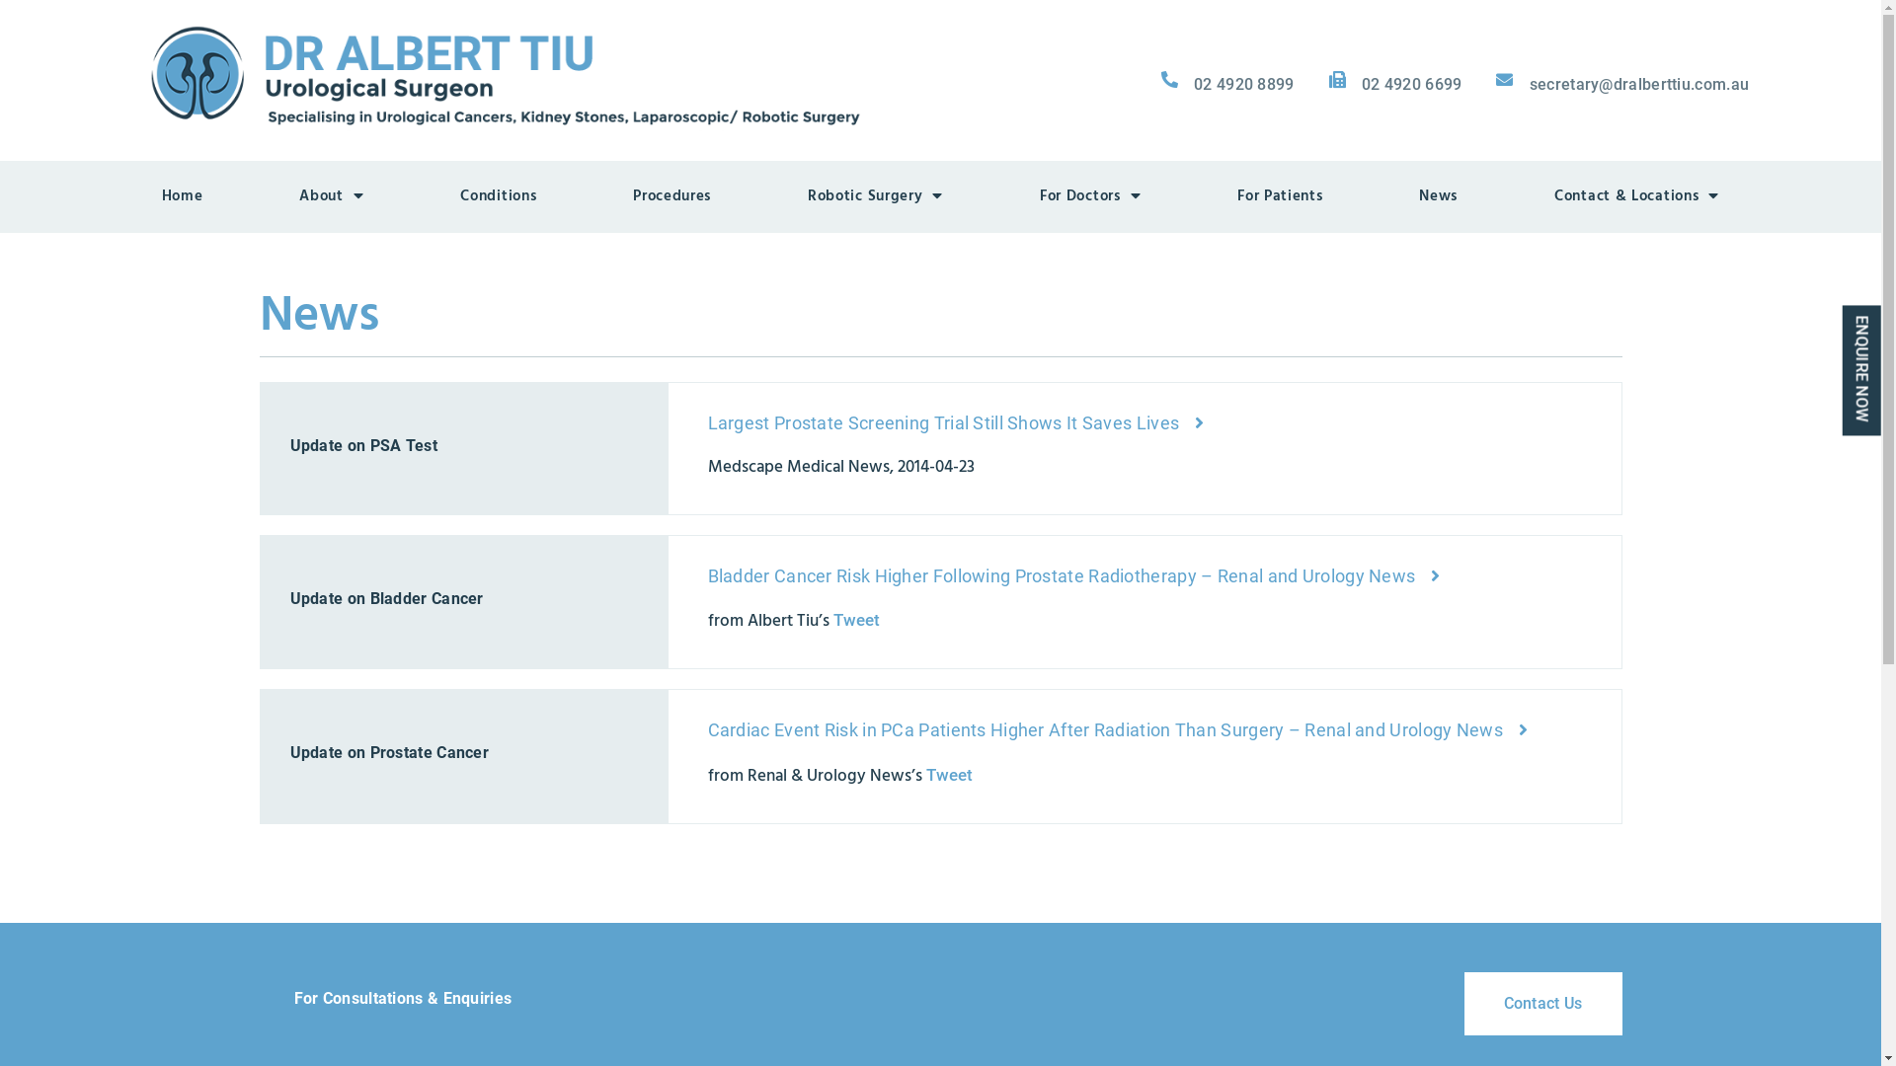  I want to click on 02 4920 6699, so click(1394, 85).